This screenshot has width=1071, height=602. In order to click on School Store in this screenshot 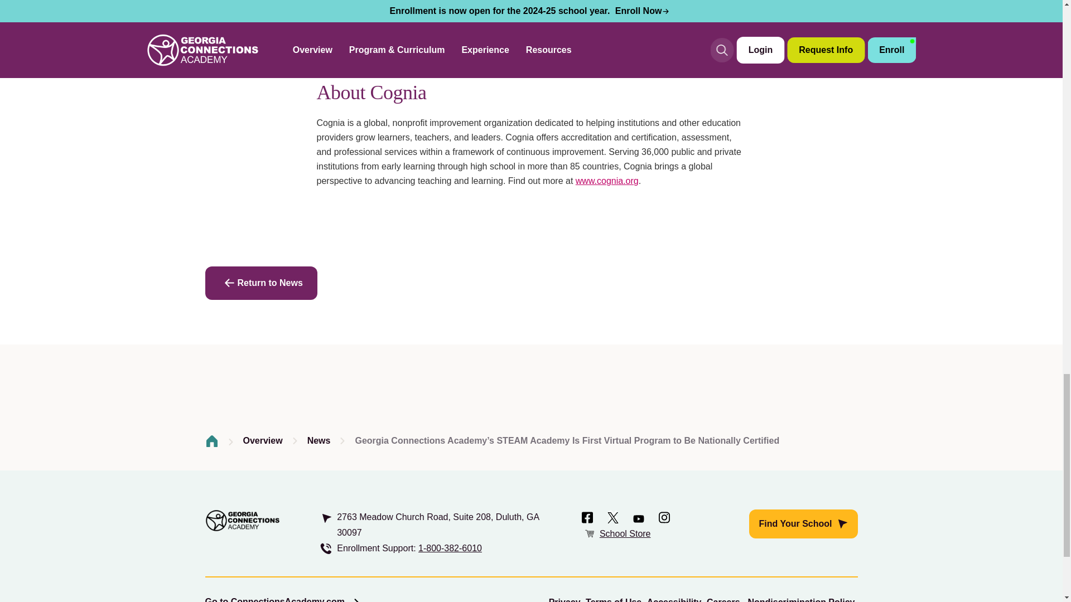, I will do `click(625, 533)`.